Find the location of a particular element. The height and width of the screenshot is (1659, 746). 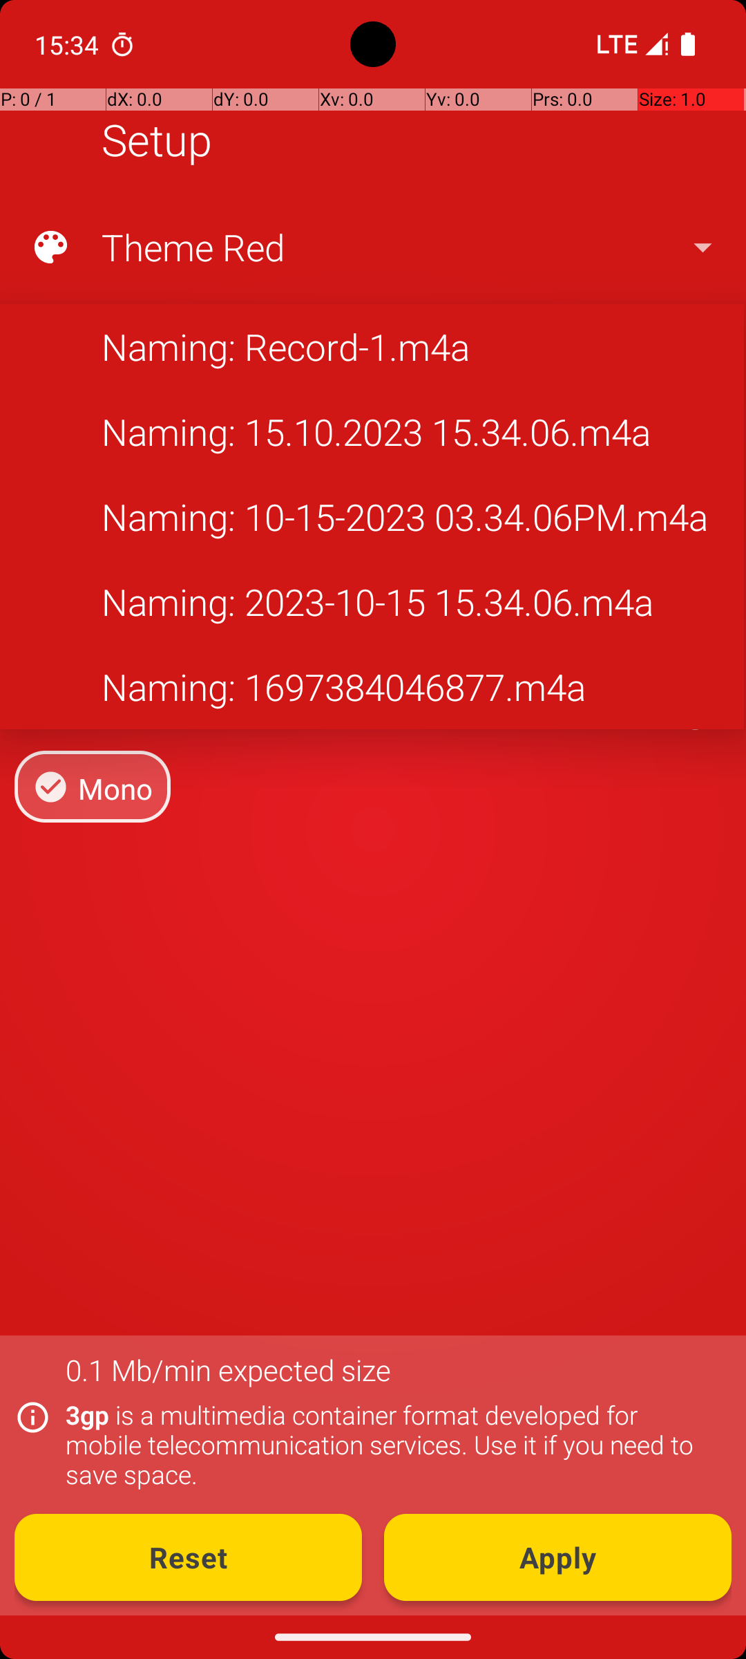

Naming: 10-15-2023 03.34.06PM.m4a is located at coordinates (372, 517).